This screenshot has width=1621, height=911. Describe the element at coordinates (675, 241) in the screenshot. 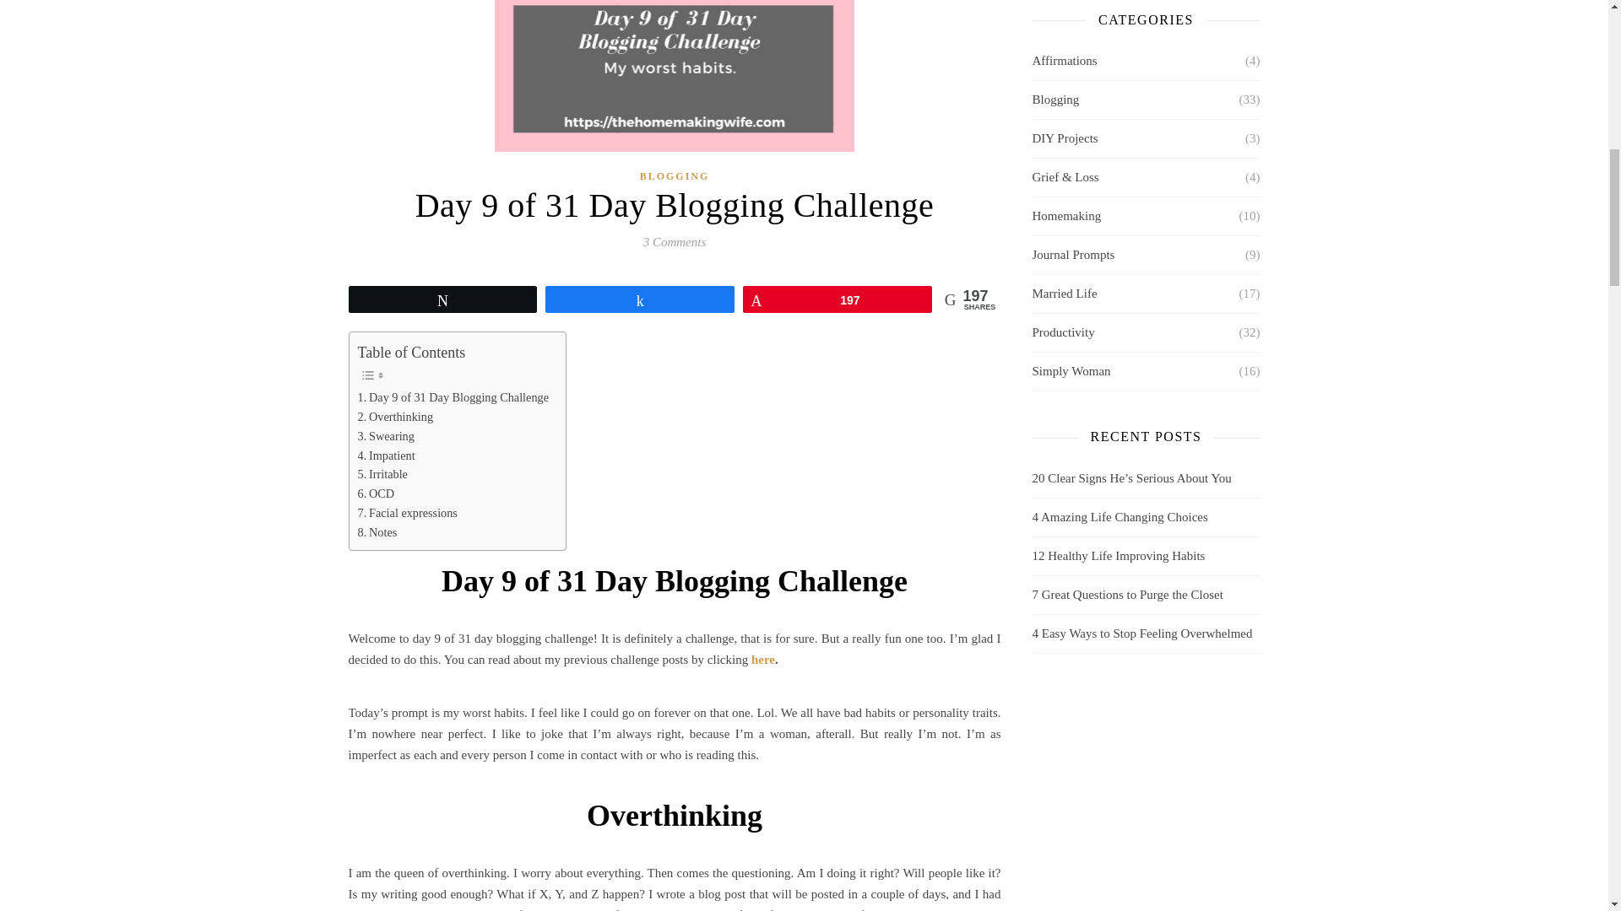

I see `3 Comments` at that location.